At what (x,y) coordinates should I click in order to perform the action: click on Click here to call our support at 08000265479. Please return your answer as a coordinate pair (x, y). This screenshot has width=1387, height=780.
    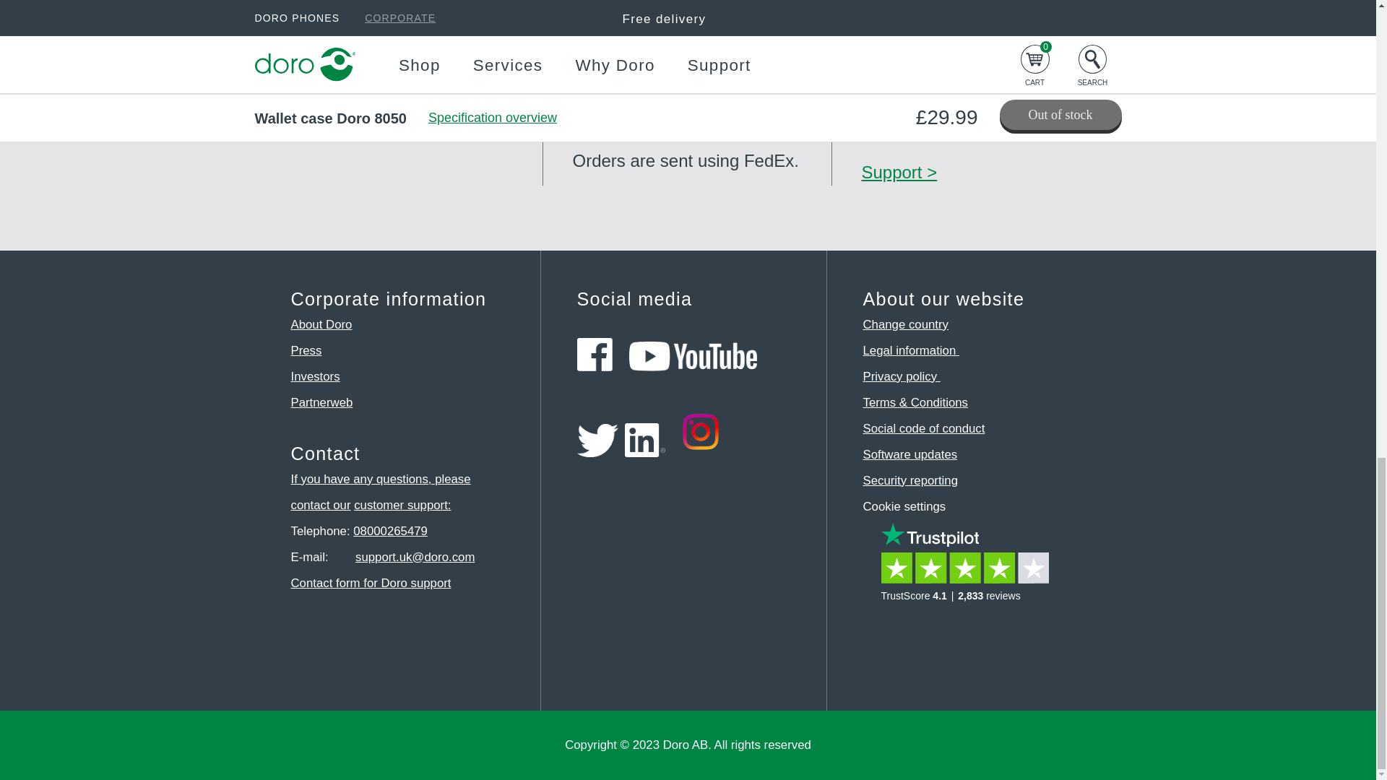
    Looking at the image, I should click on (390, 531).